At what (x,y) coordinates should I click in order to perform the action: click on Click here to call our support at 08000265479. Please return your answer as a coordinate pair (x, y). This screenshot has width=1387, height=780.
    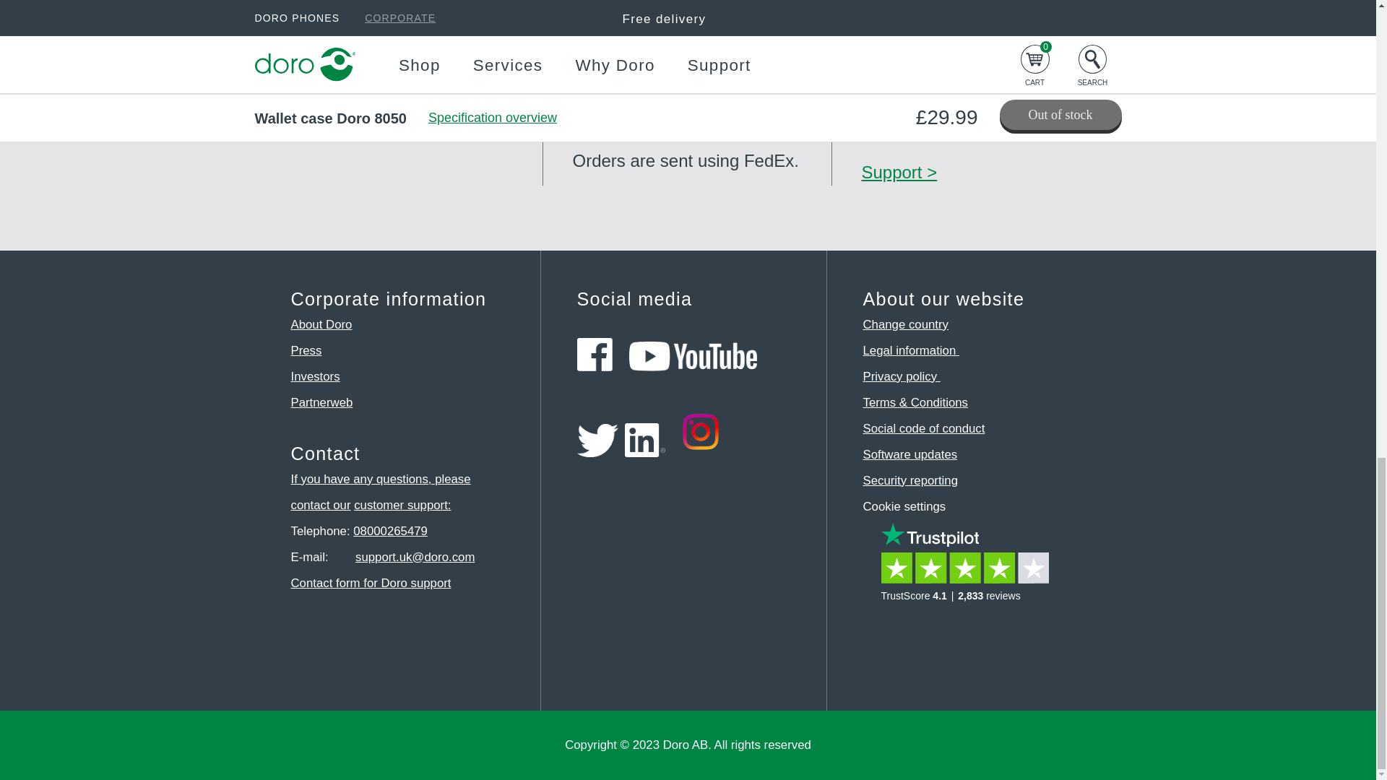
    Looking at the image, I should click on (390, 531).